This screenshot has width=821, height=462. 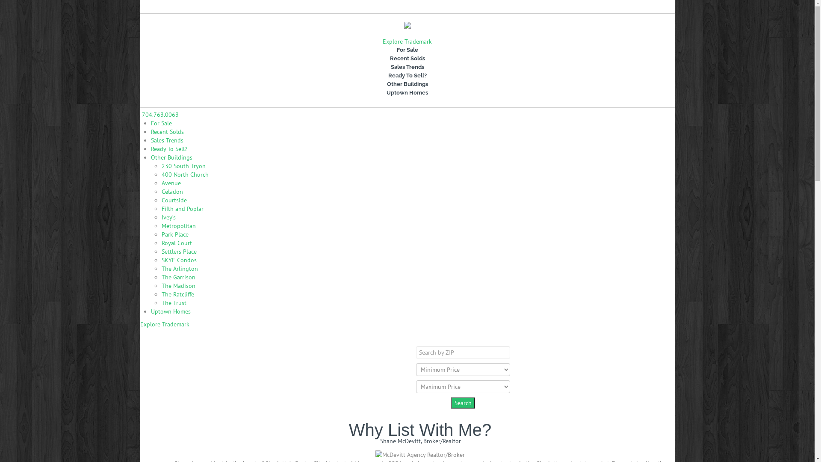 What do you see at coordinates (179, 226) in the screenshot?
I see `Metropolitan` at bounding box center [179, 226].